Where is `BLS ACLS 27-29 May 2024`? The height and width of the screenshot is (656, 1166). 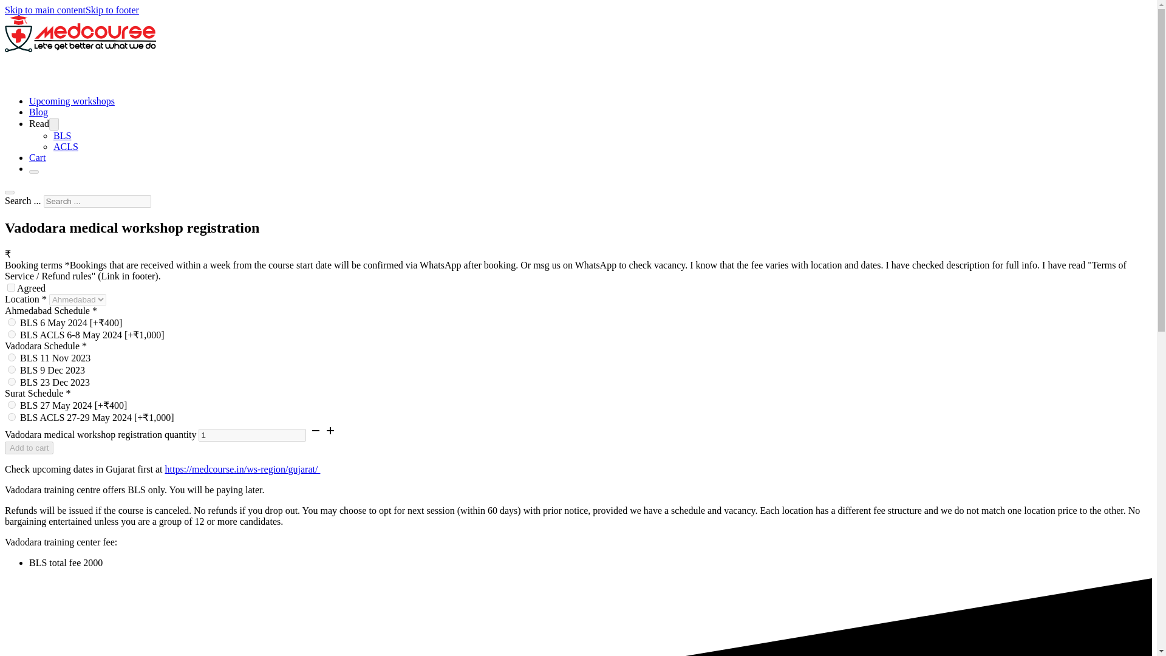
BLS ACLS 27-29 May 2024 is located at coordinates (12, 417).